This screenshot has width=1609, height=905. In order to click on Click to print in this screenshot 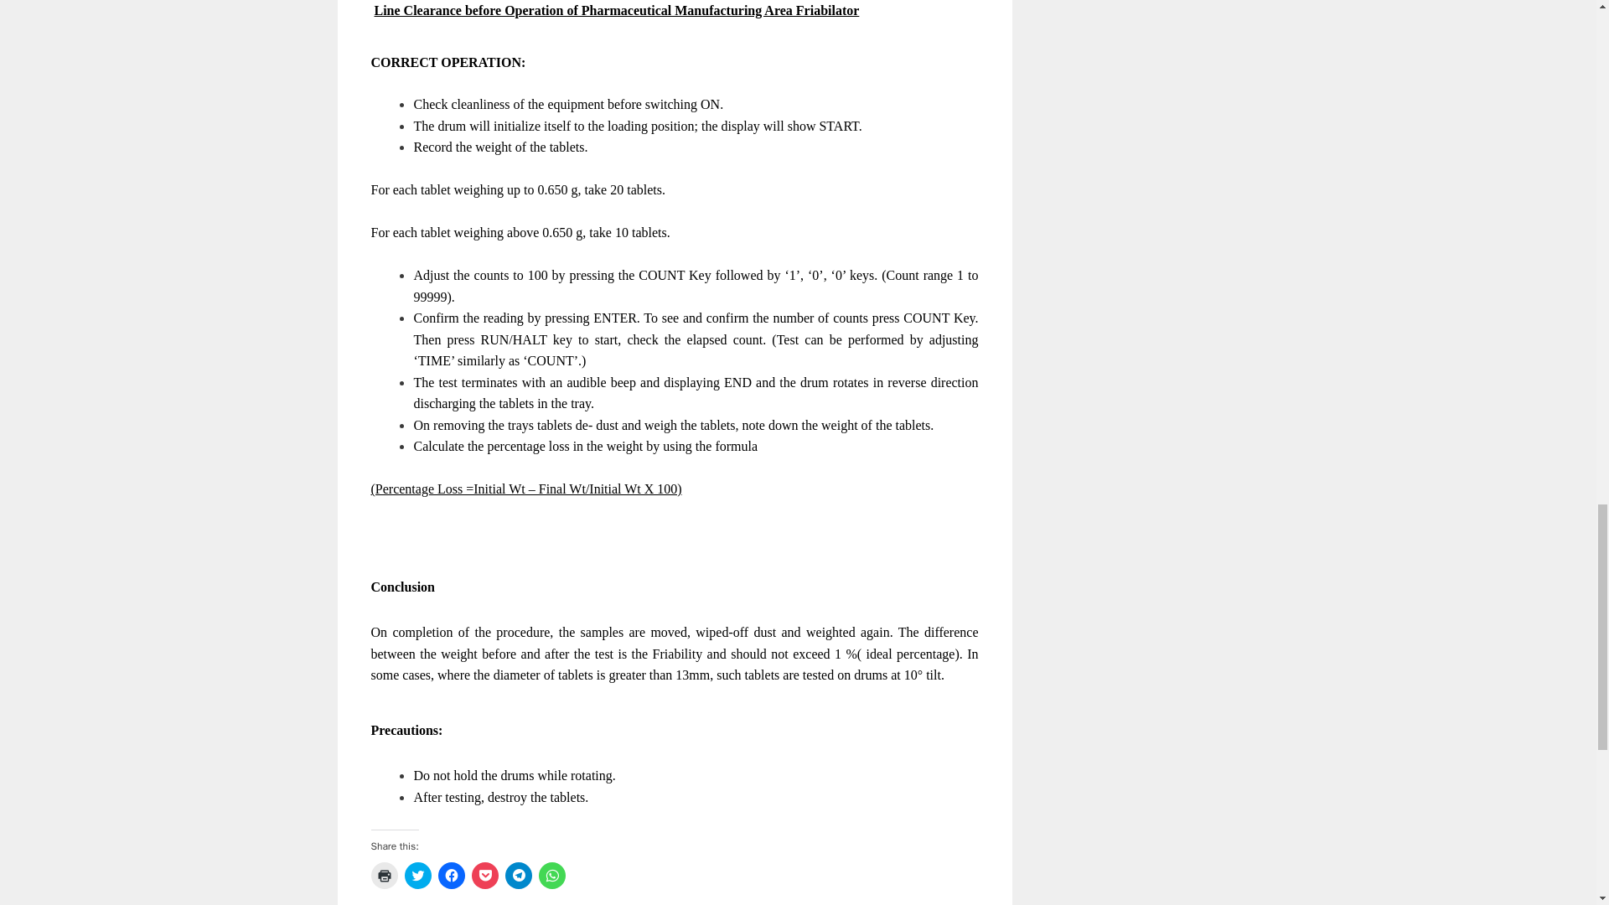, I will do `click(384, 875)`.